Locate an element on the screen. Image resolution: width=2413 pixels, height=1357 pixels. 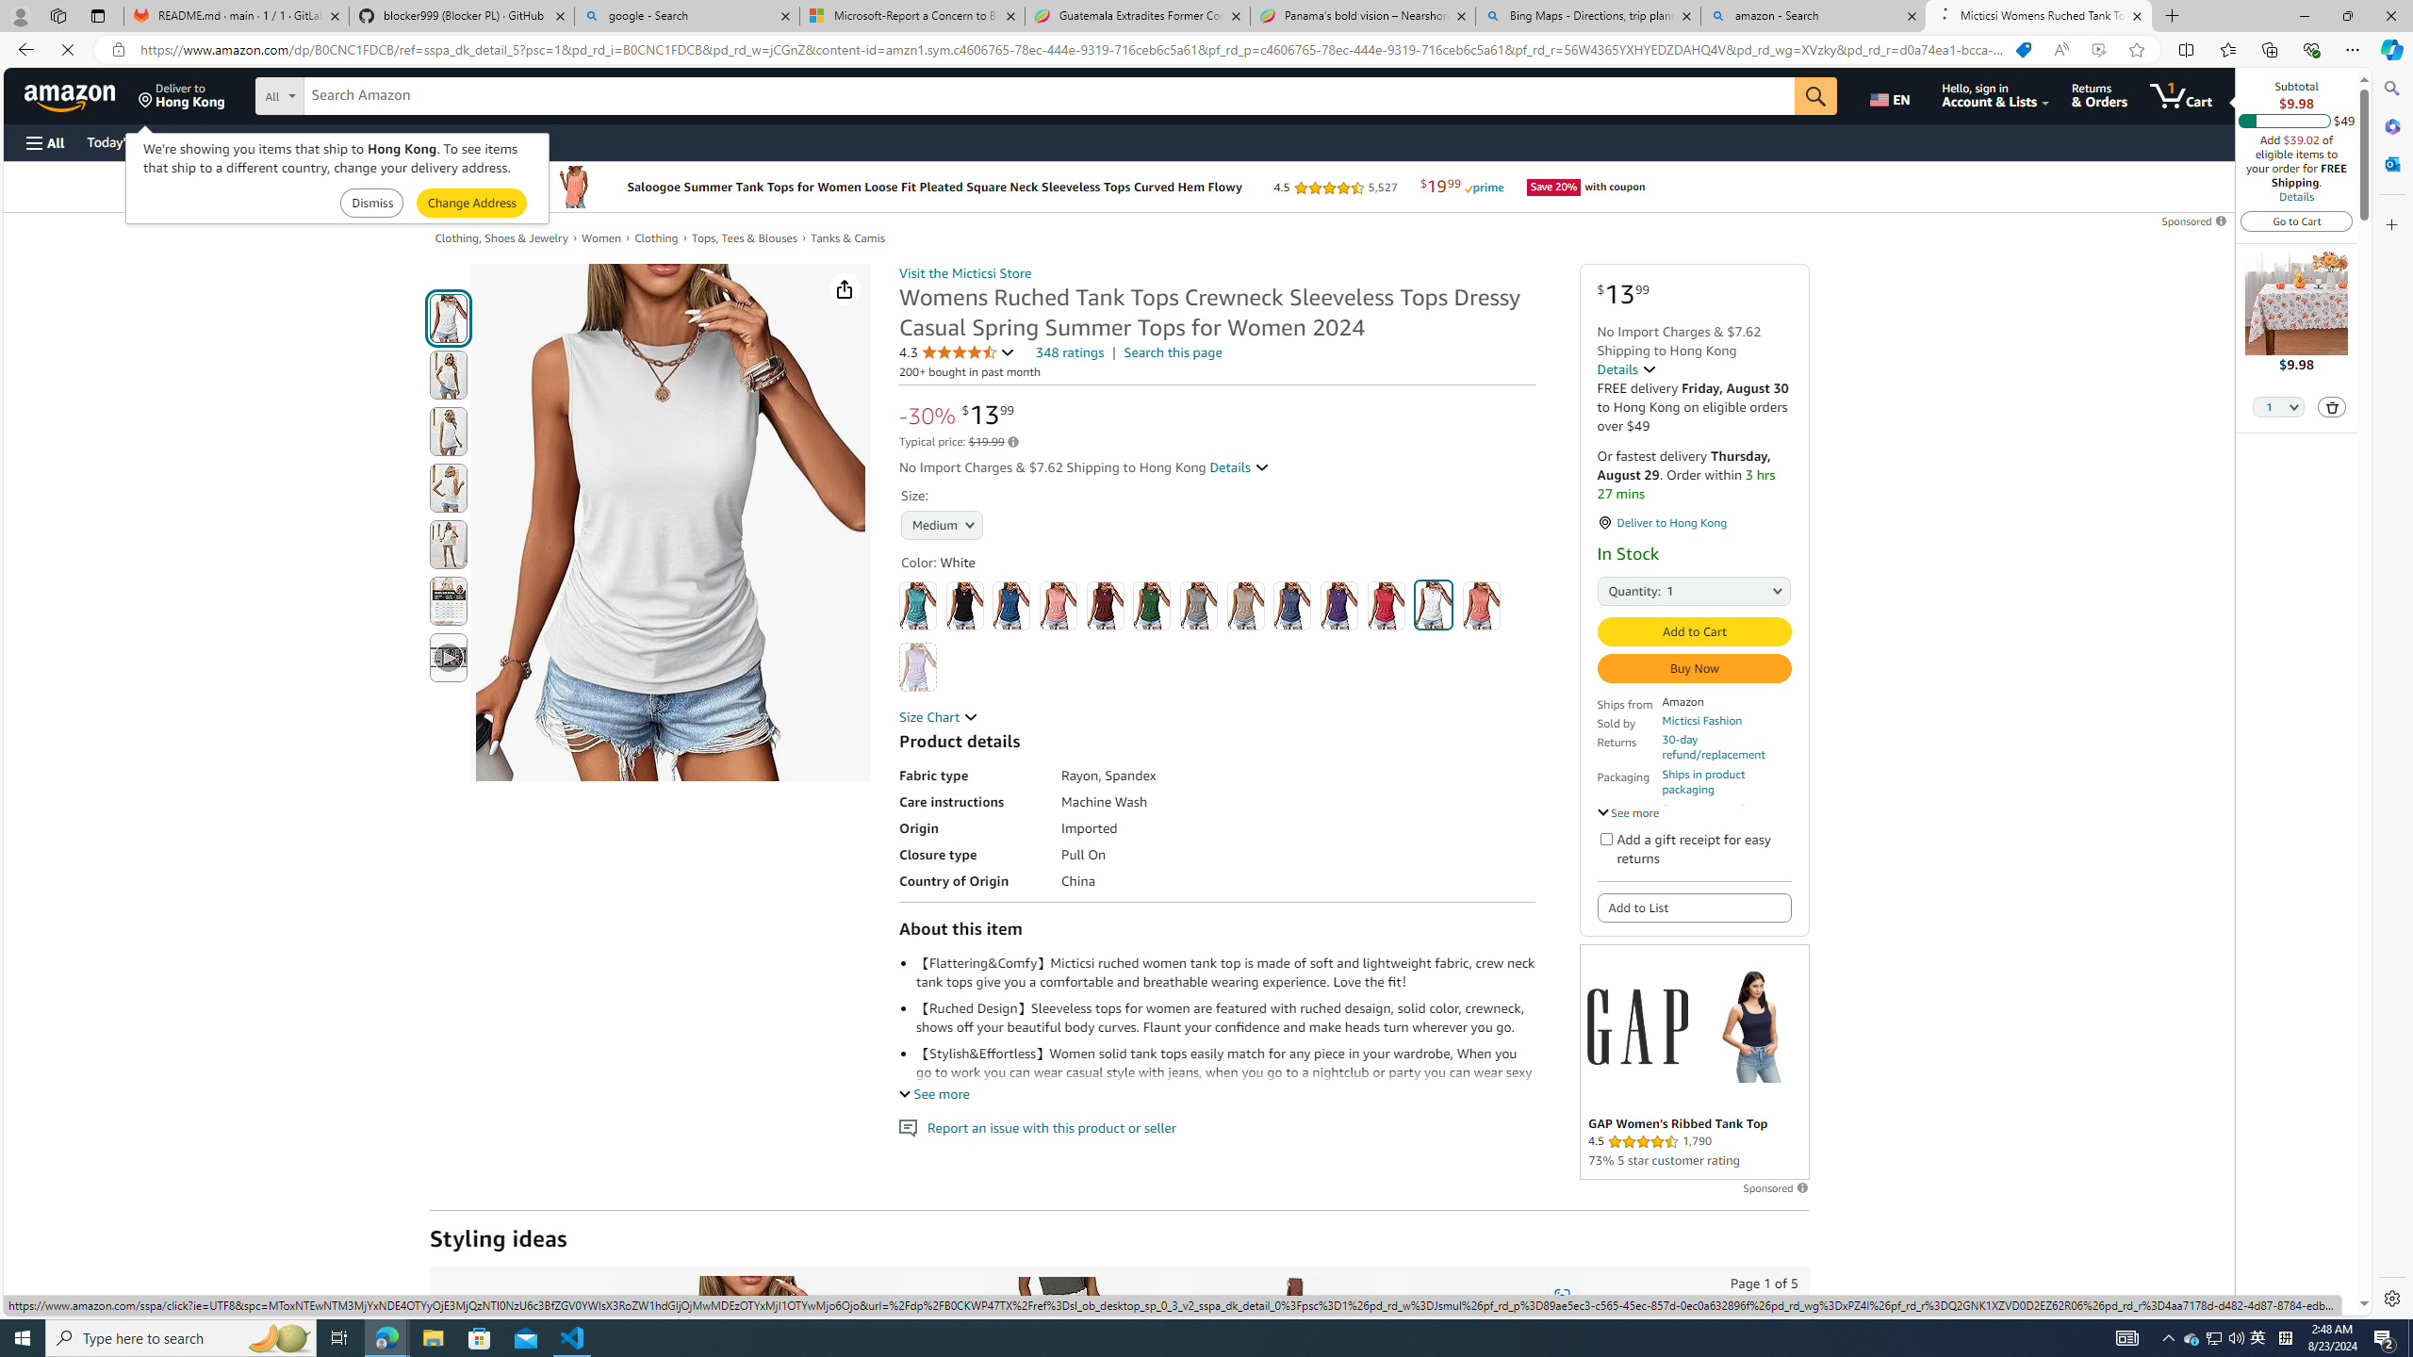
Buy Now is located at coordinates (1693, 669).